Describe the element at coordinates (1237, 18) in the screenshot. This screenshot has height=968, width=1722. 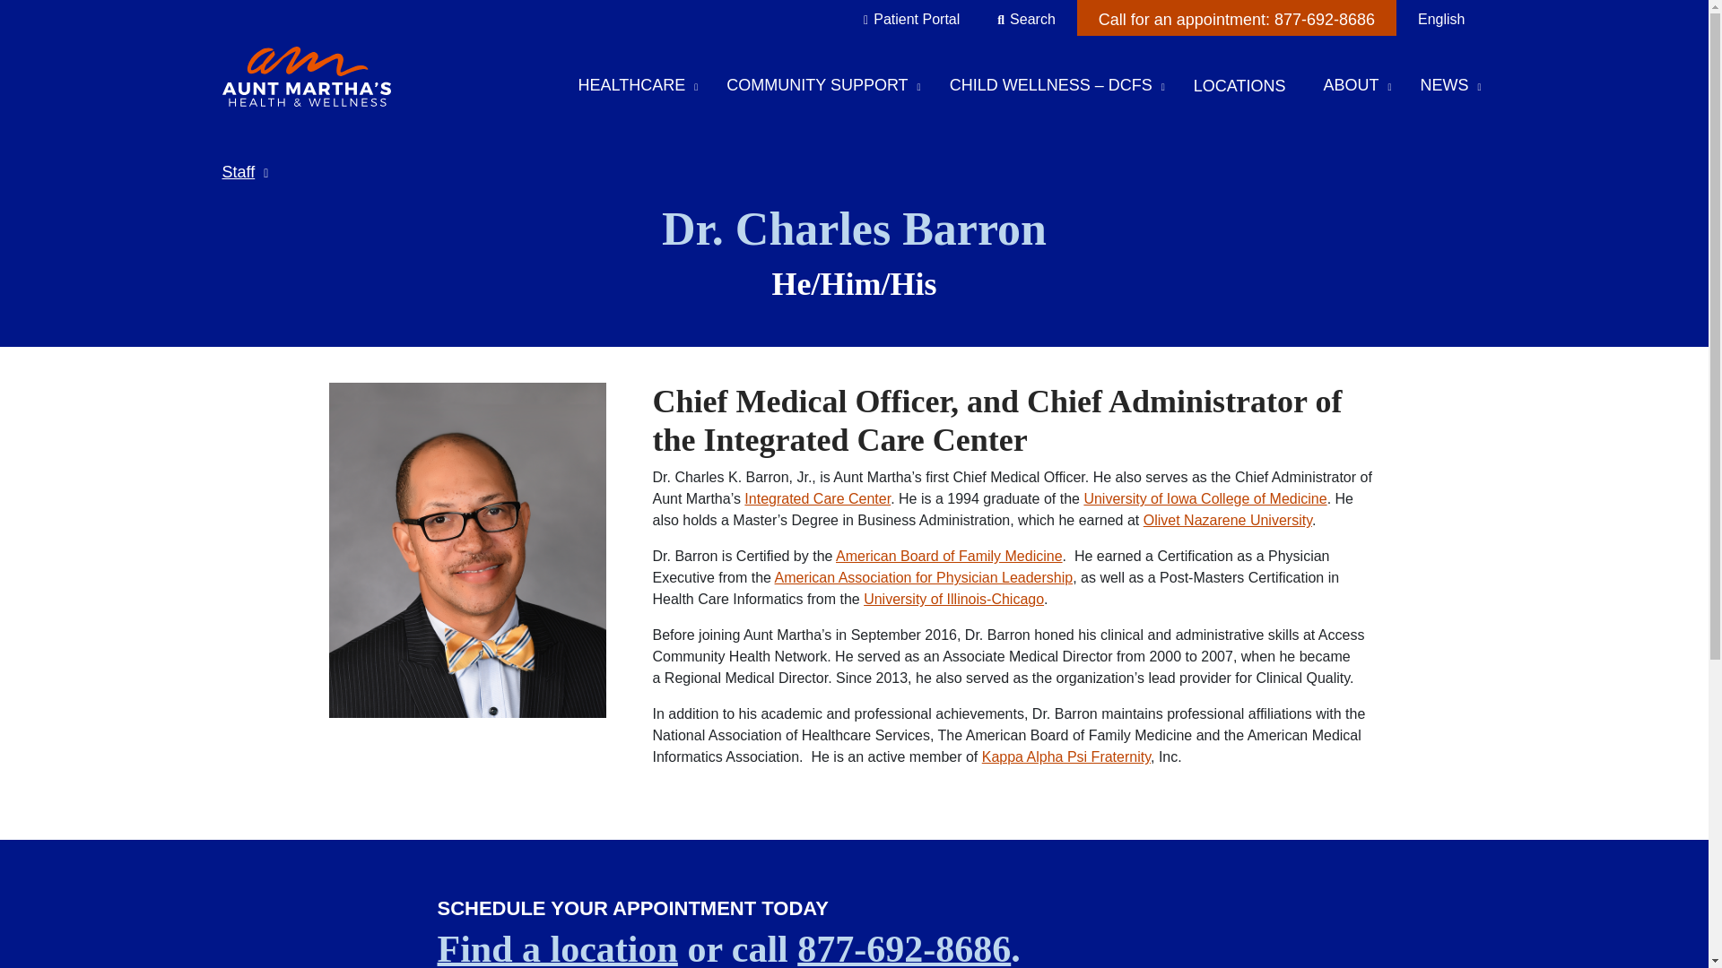
I see `Call for an appointment: 877-692-8686` at that location.